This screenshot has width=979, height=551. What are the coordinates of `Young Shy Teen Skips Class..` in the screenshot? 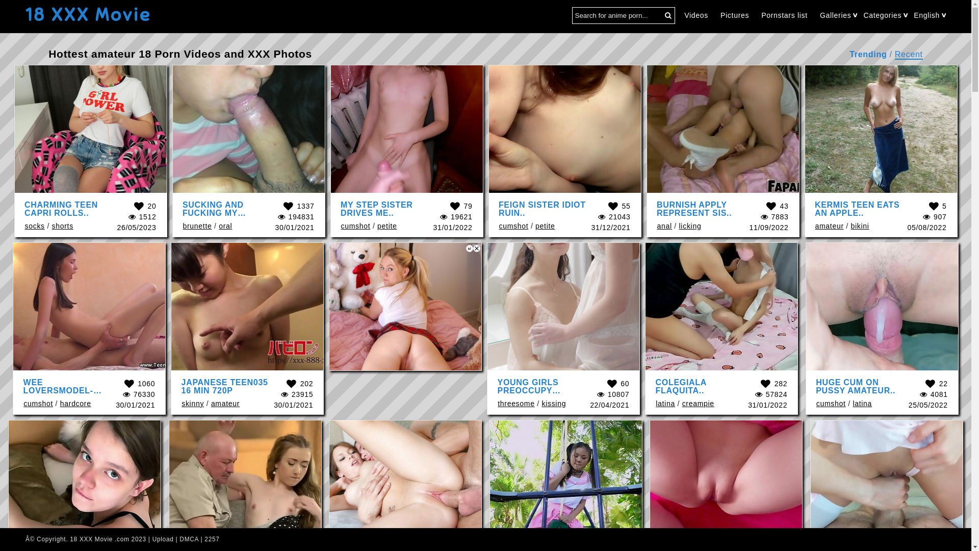 It's located at (85, 484).